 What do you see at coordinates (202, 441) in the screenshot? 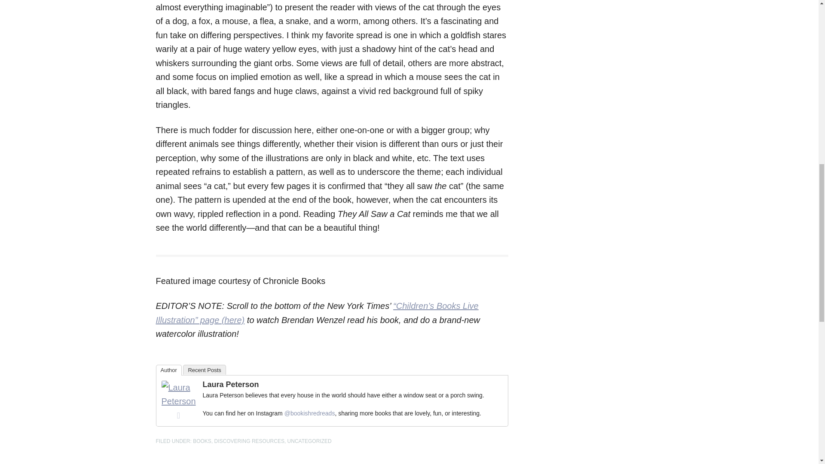
I see `BOOKS` at bounding box center [202, 441].